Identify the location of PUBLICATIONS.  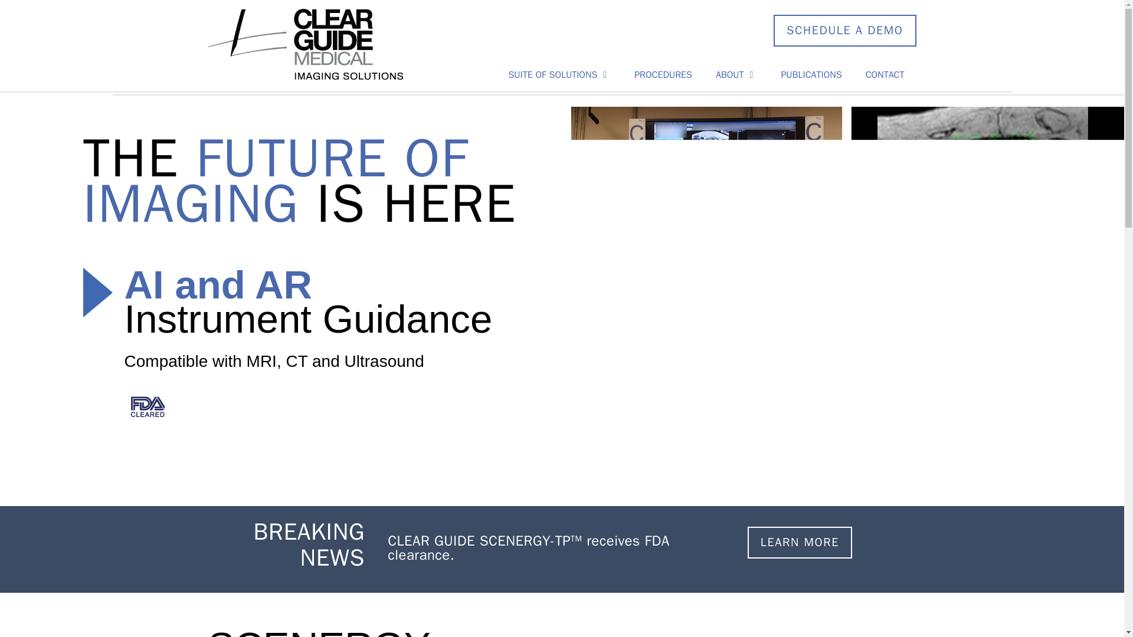
(811, 74).